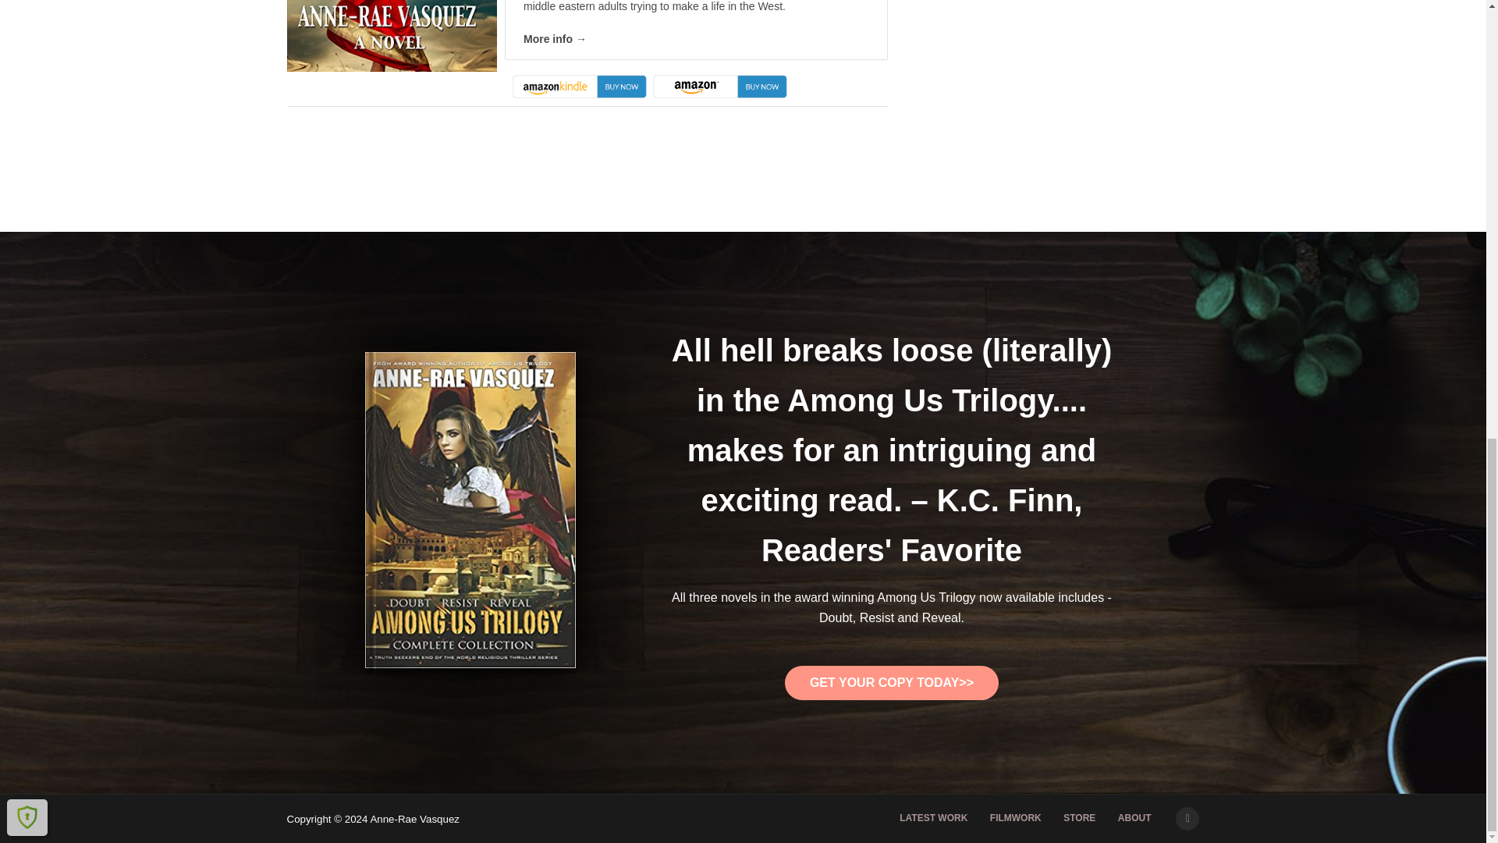 Image resolution: width=1498 pixels, height=843 pixels. Describe the element at coordinates (1080, 818) in the screenshot. I see `STORE` at that location.